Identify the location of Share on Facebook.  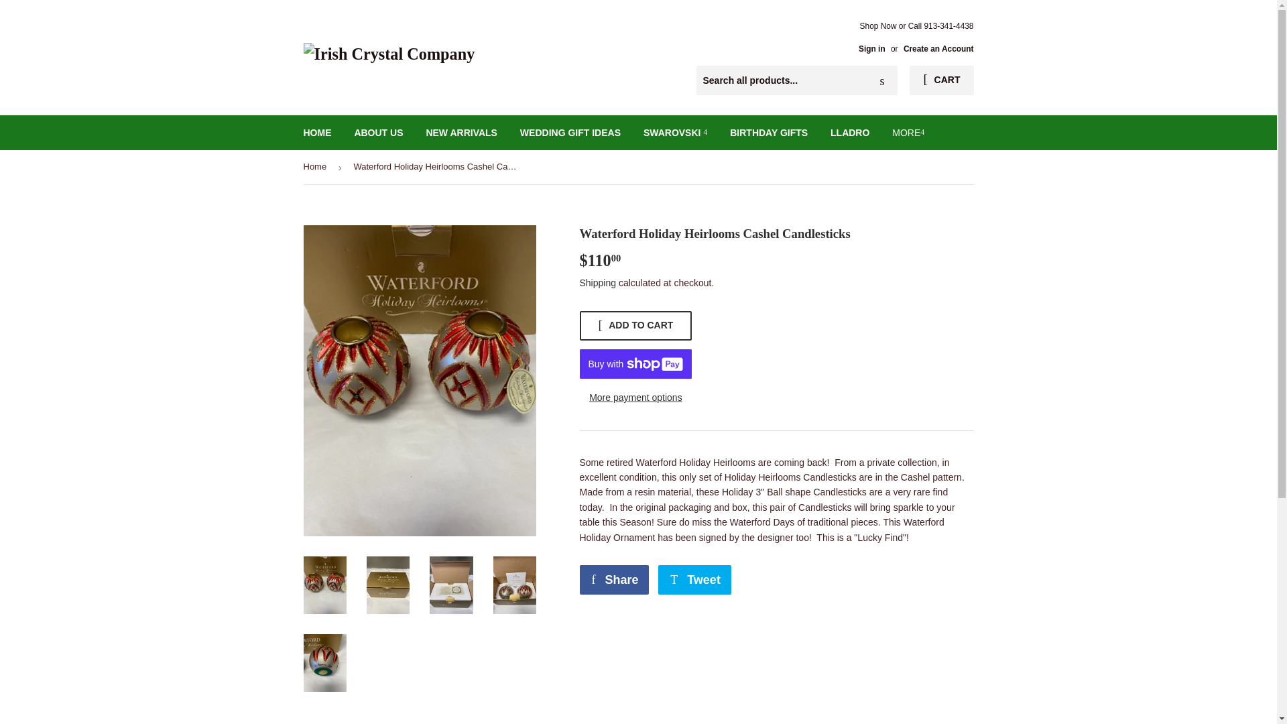
(614, 579).